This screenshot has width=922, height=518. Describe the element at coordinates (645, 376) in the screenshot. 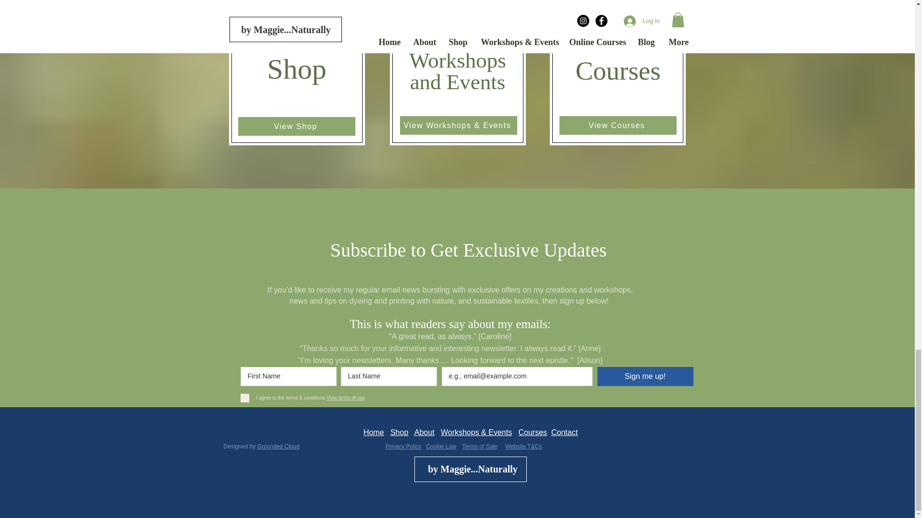

I see `Sign me up!` at that location.